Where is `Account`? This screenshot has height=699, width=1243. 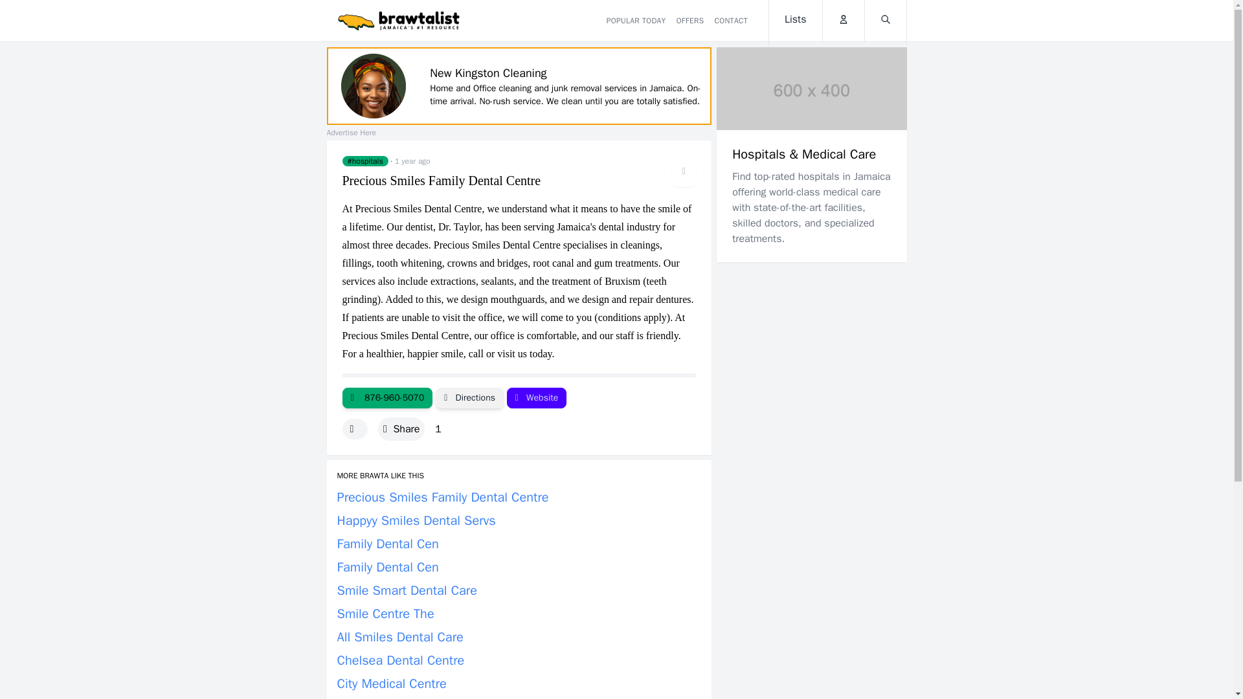
Account is located at coordinates (843, 21).